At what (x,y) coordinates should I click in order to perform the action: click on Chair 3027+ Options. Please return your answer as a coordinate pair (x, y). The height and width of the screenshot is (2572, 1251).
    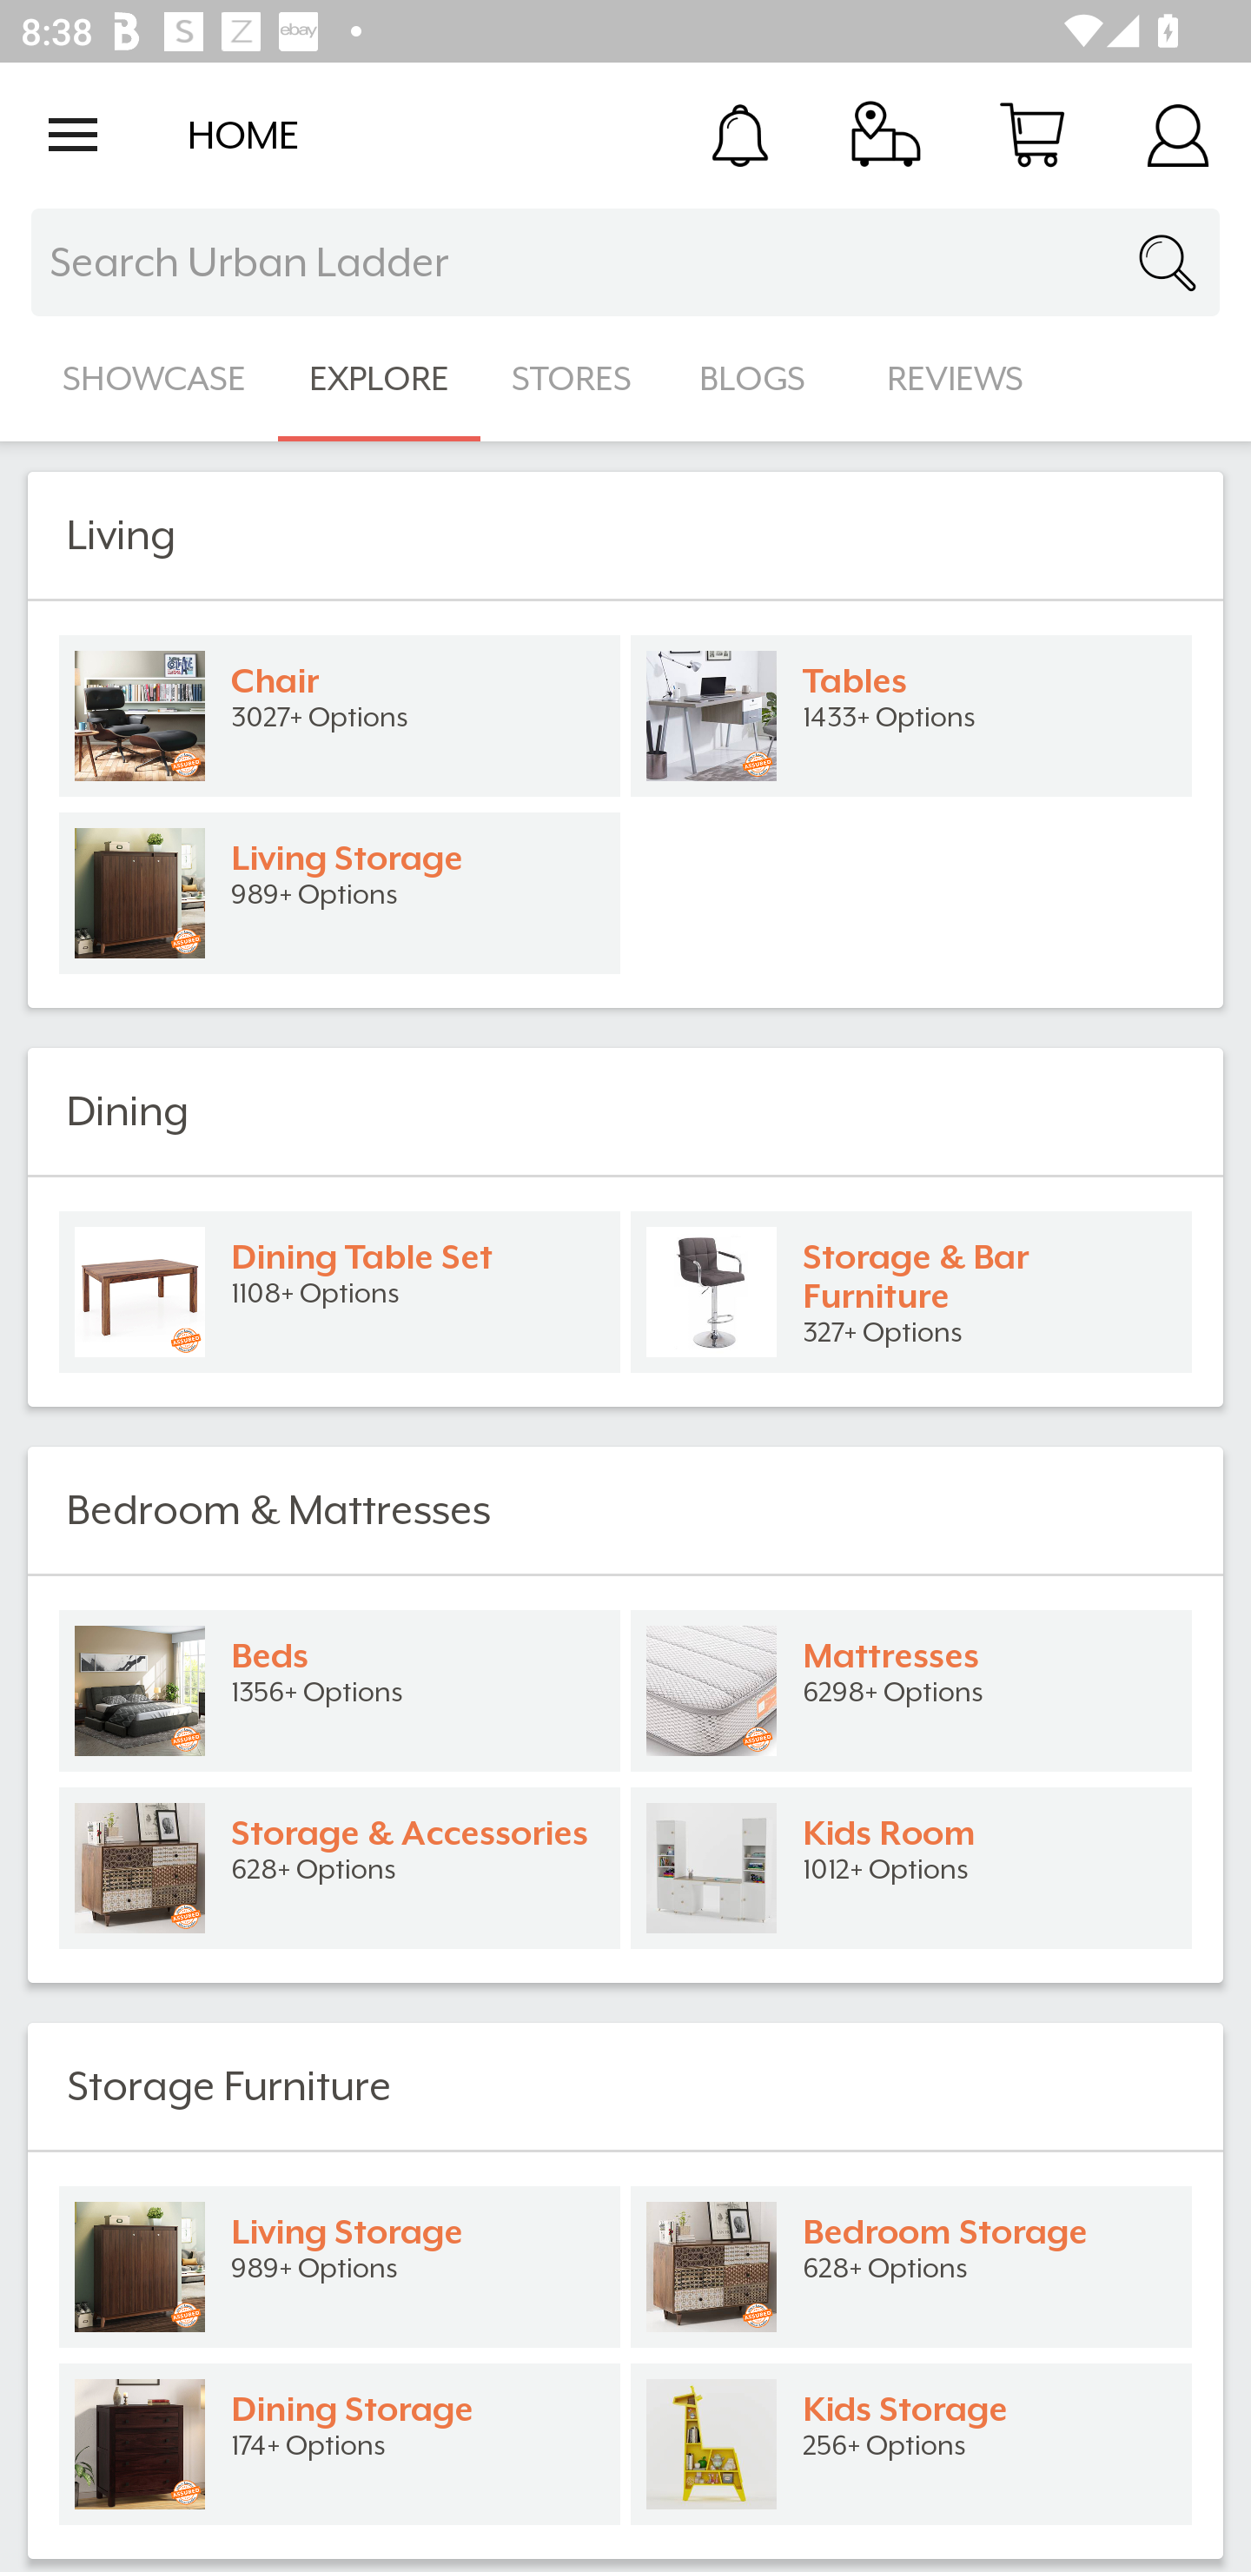
    Looking at the image, I should click on (339, 716).